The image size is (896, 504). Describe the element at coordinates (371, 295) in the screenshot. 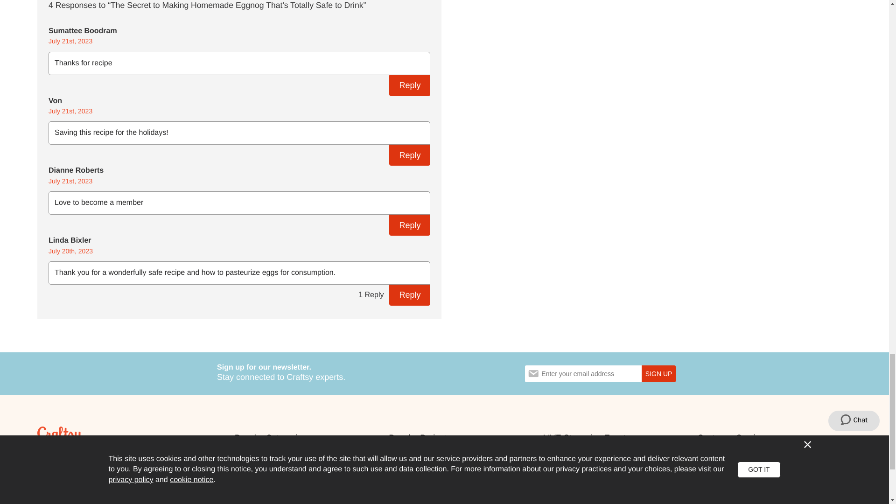

I see `1 Reply` at that location.